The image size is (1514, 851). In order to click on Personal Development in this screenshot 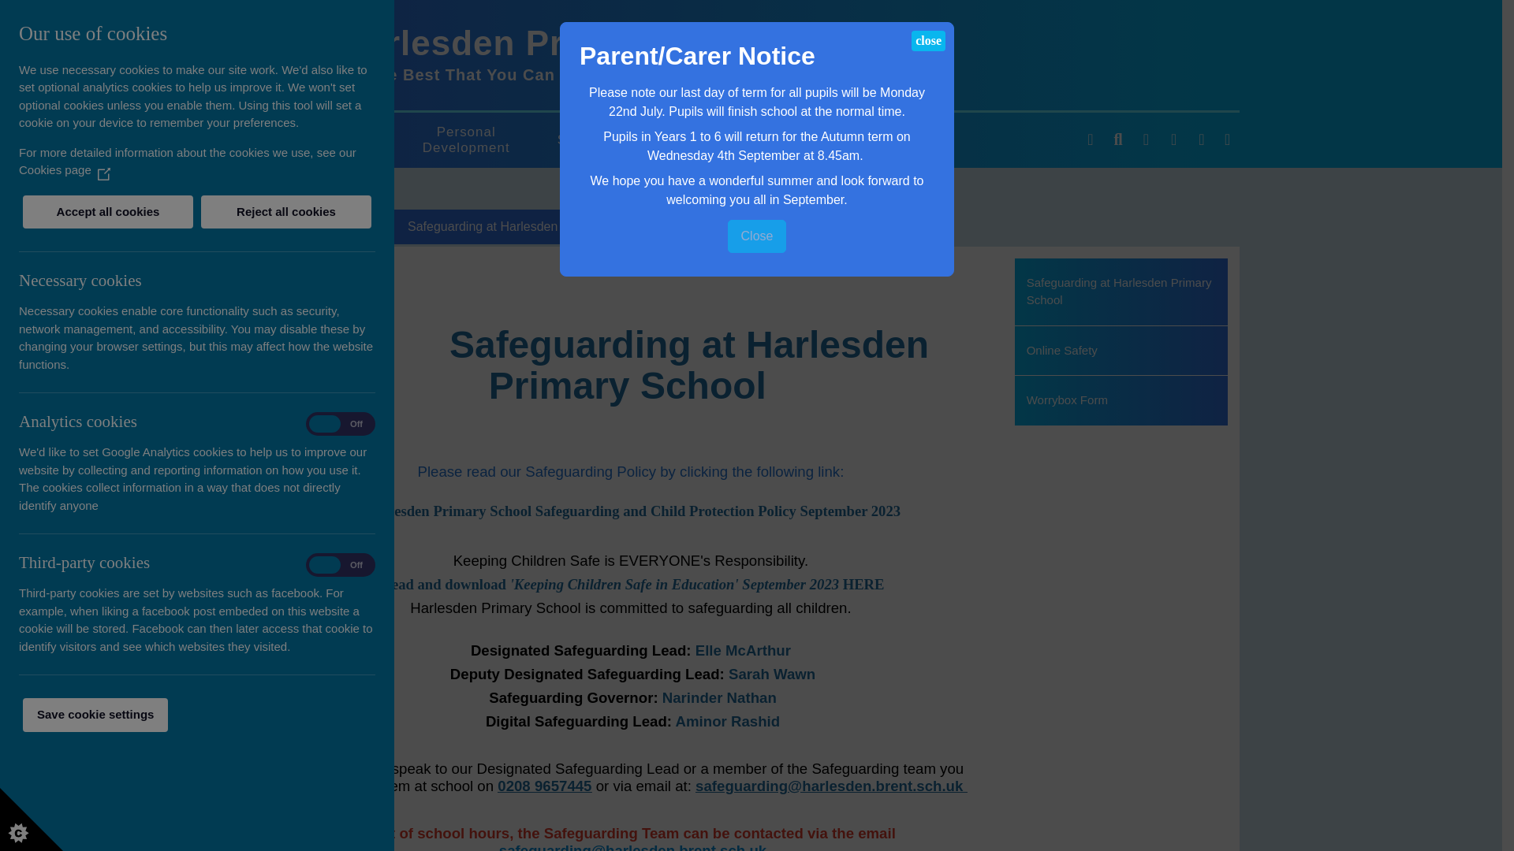, I will do `click(465, 139)`.